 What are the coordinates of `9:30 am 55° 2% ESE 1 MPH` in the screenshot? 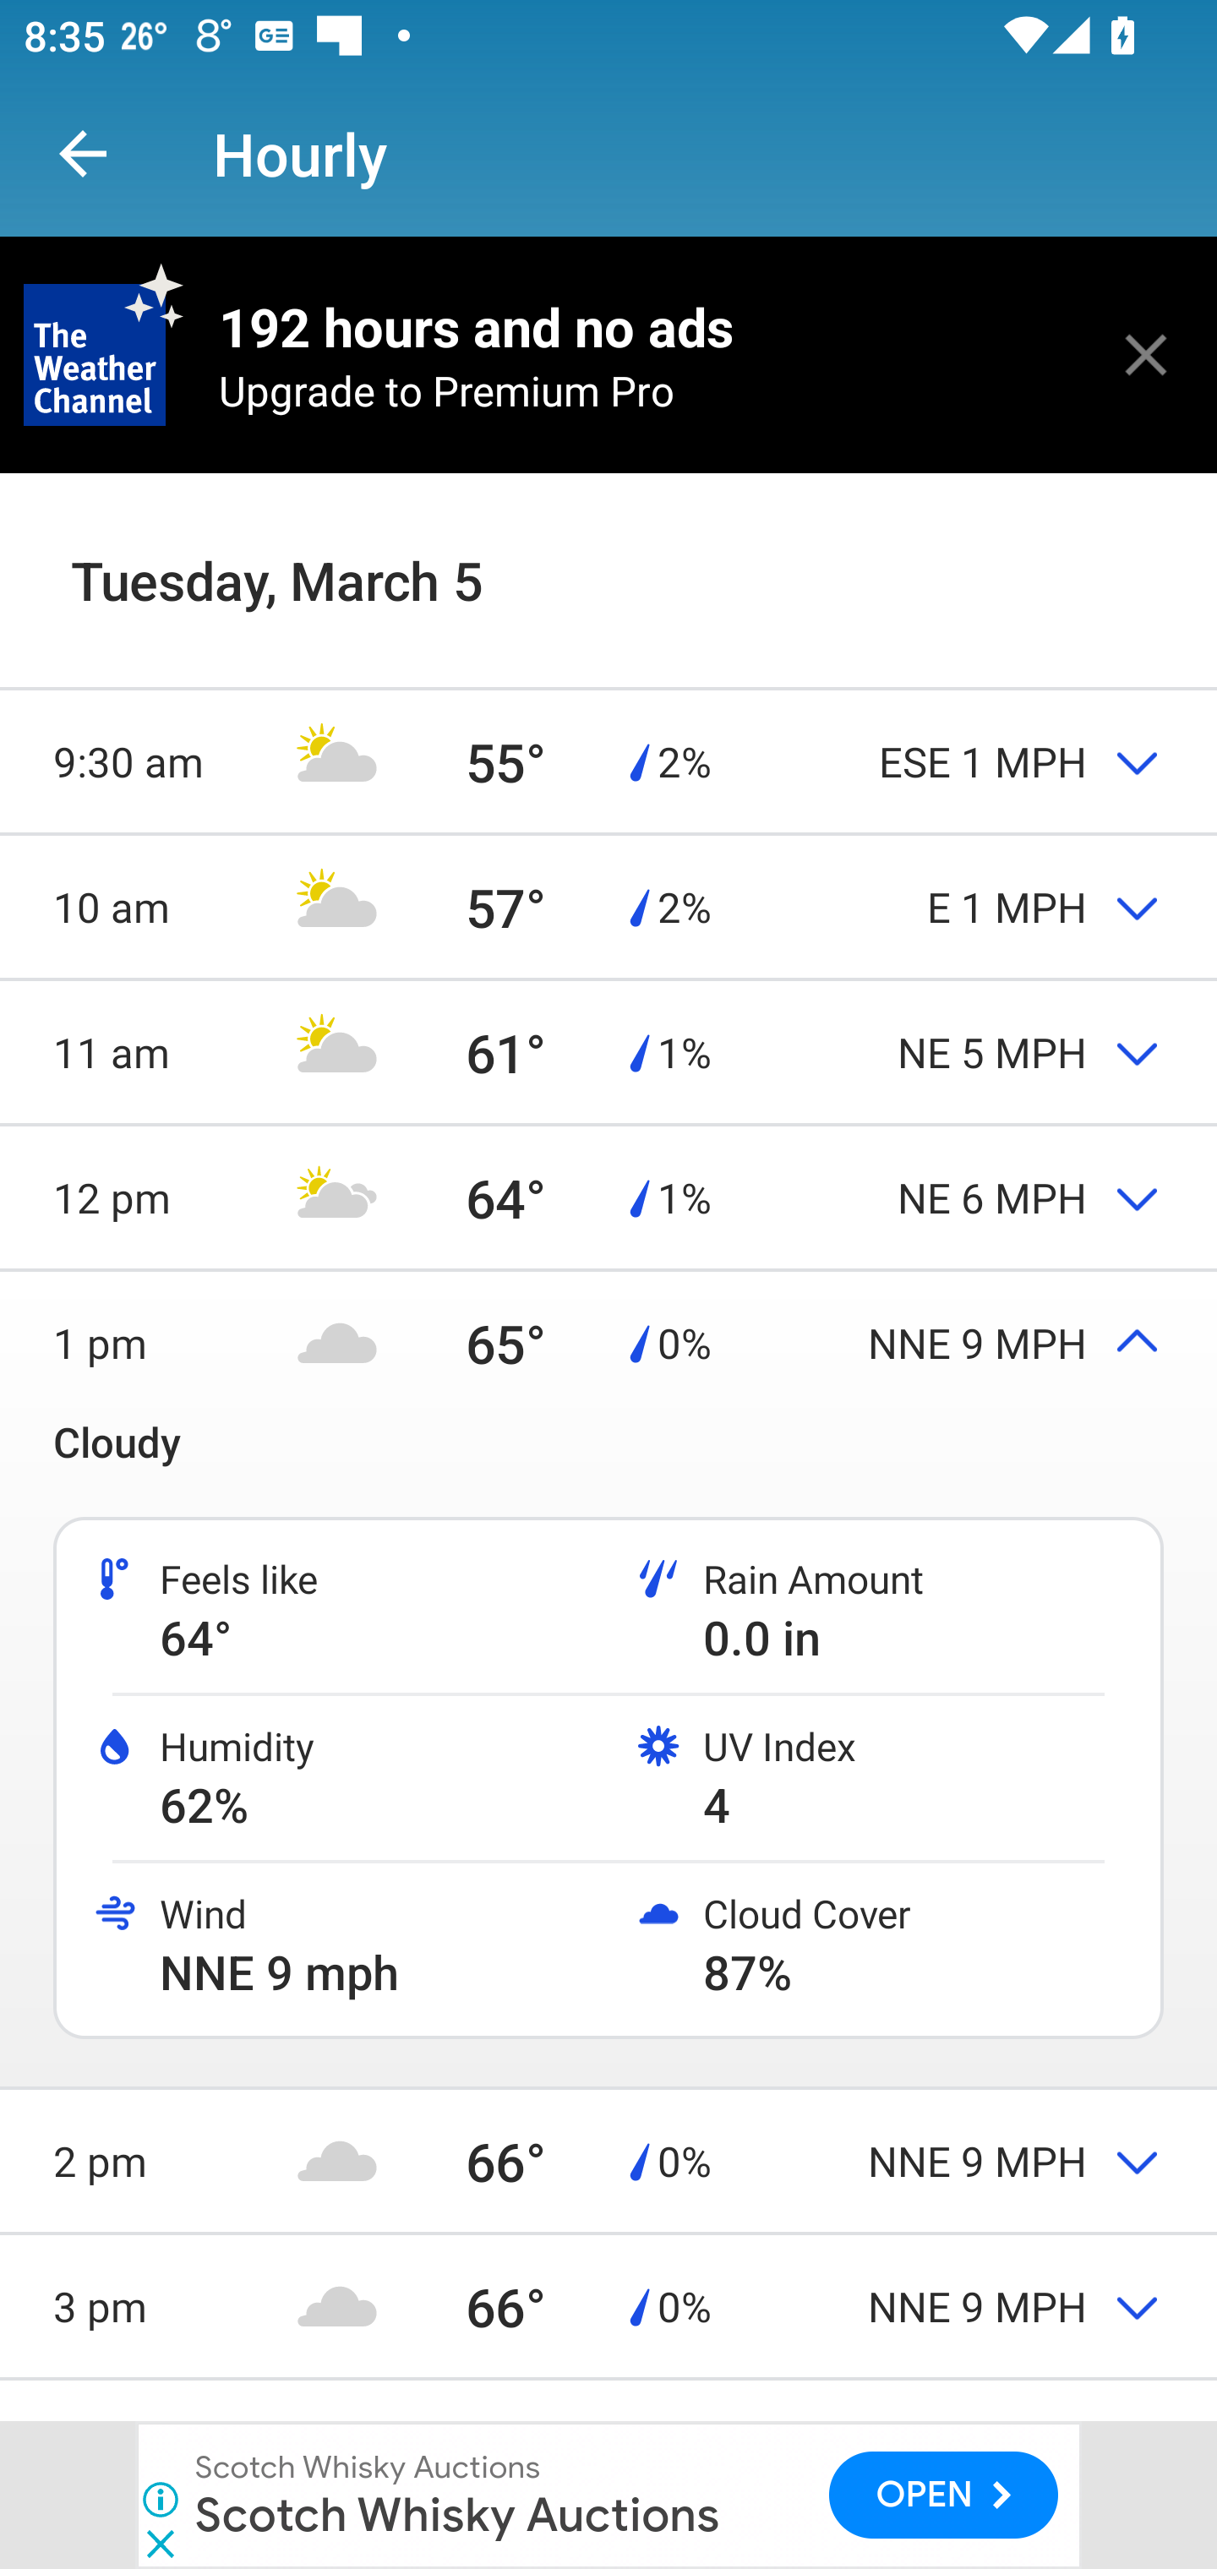 It's located at (608, 761).